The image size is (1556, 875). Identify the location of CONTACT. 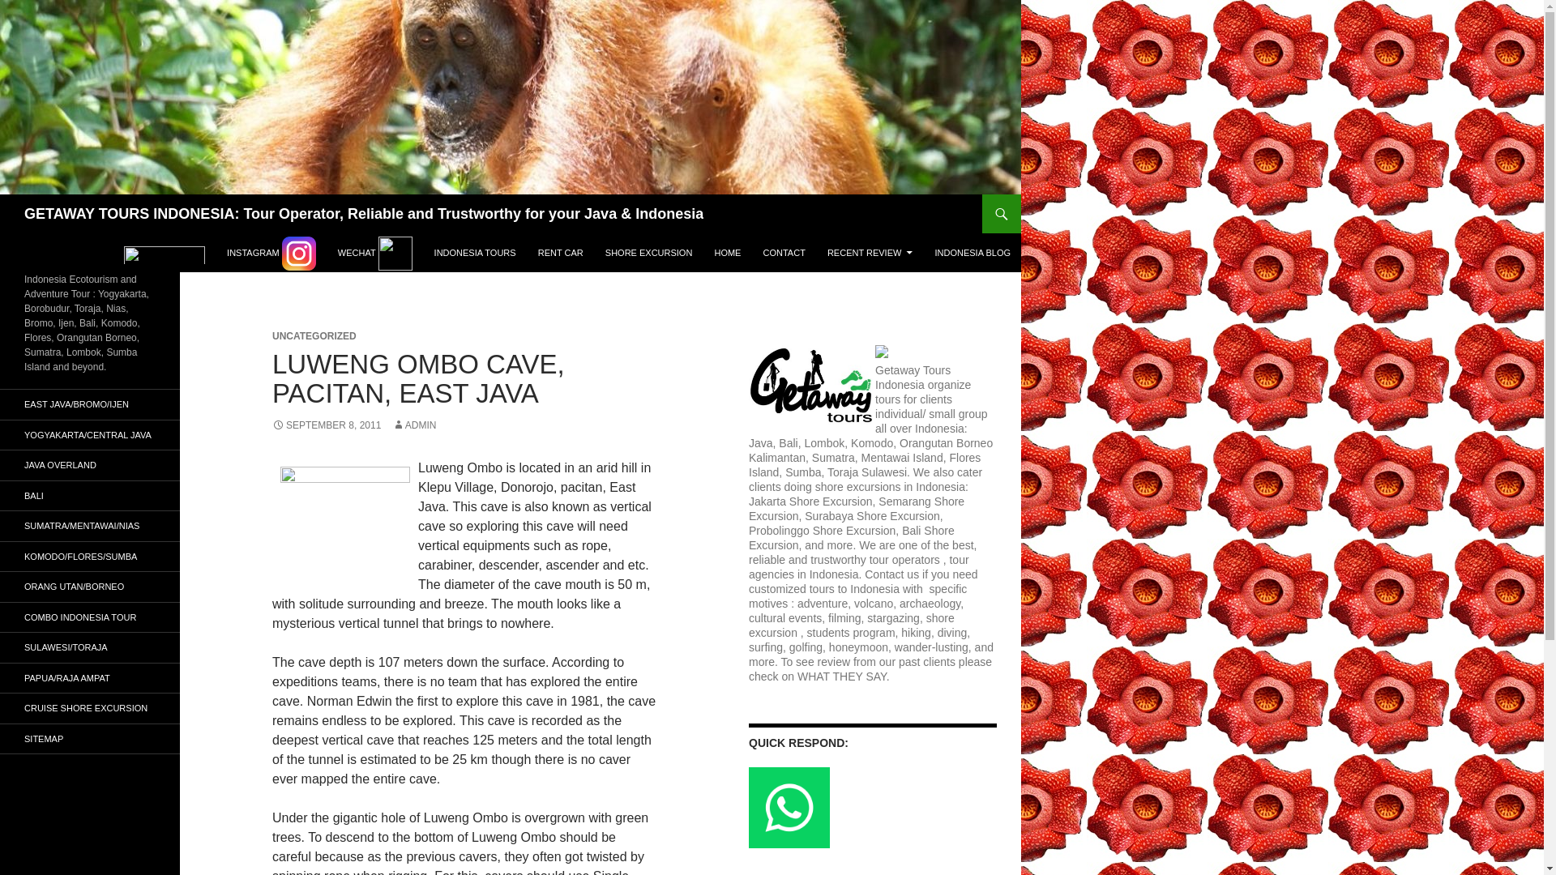
(784, 253).